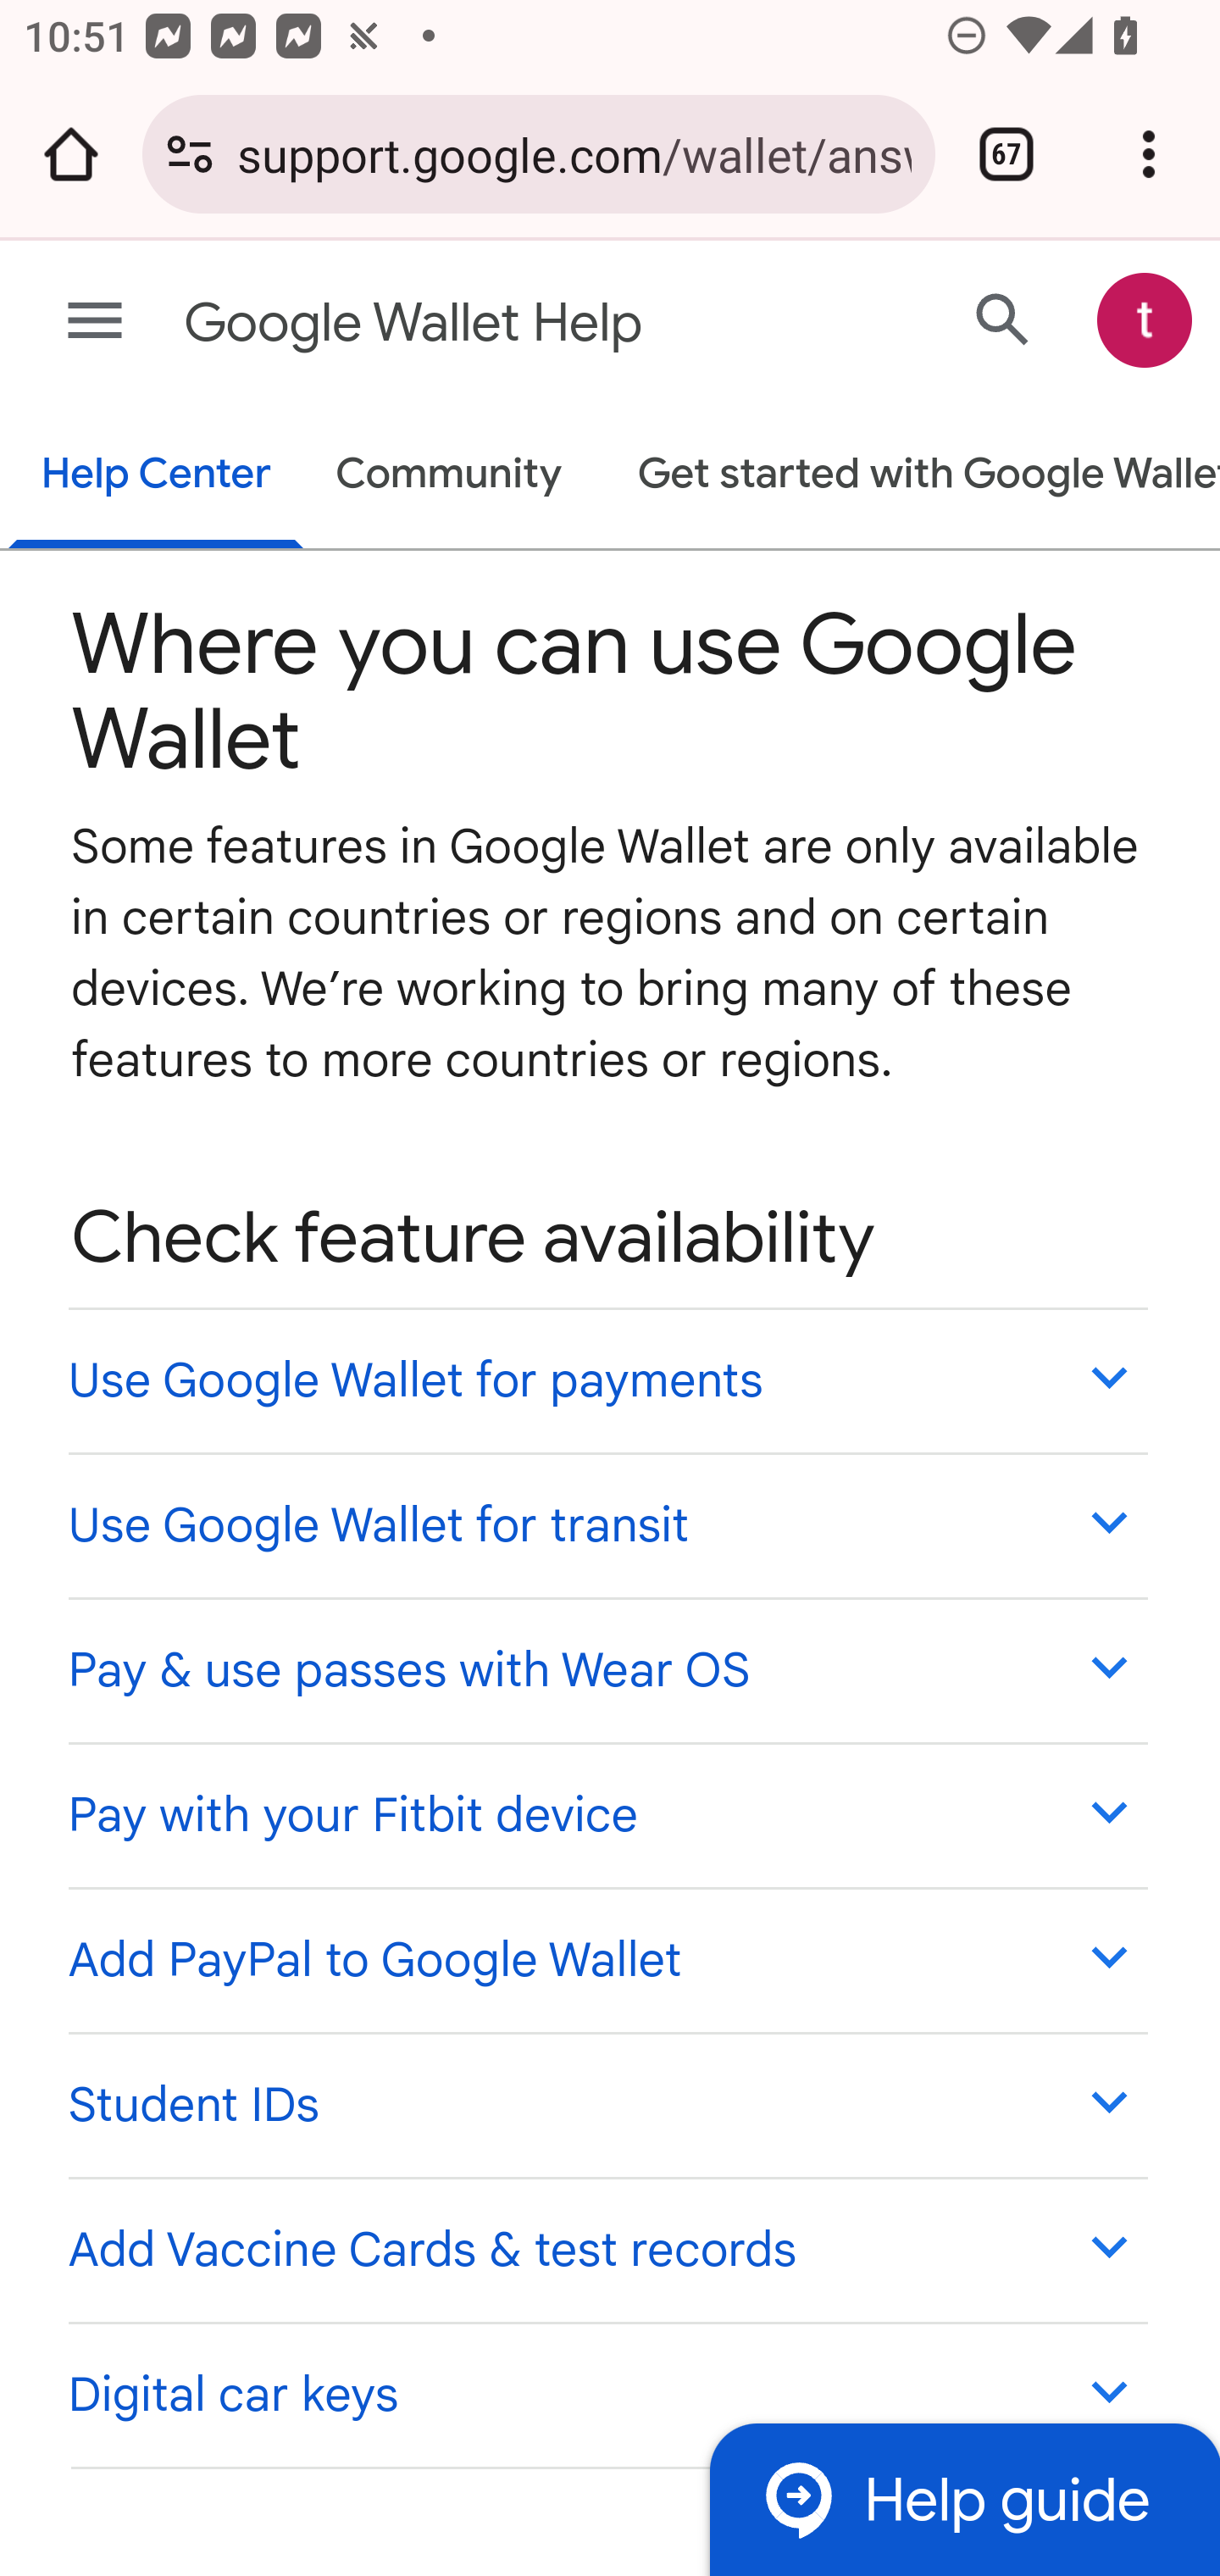  What do you see at coordinates (607, 2393) in the screenshot?
I see `Digital car keys` at bounding box center [607, 2393].